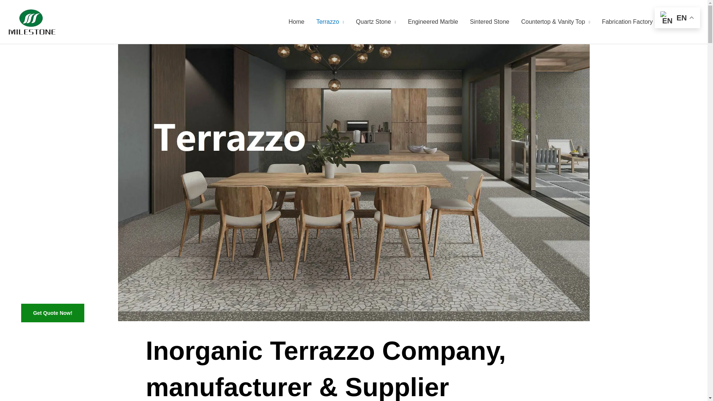  I want to click on Get Quote Now!, so click(53, 313).